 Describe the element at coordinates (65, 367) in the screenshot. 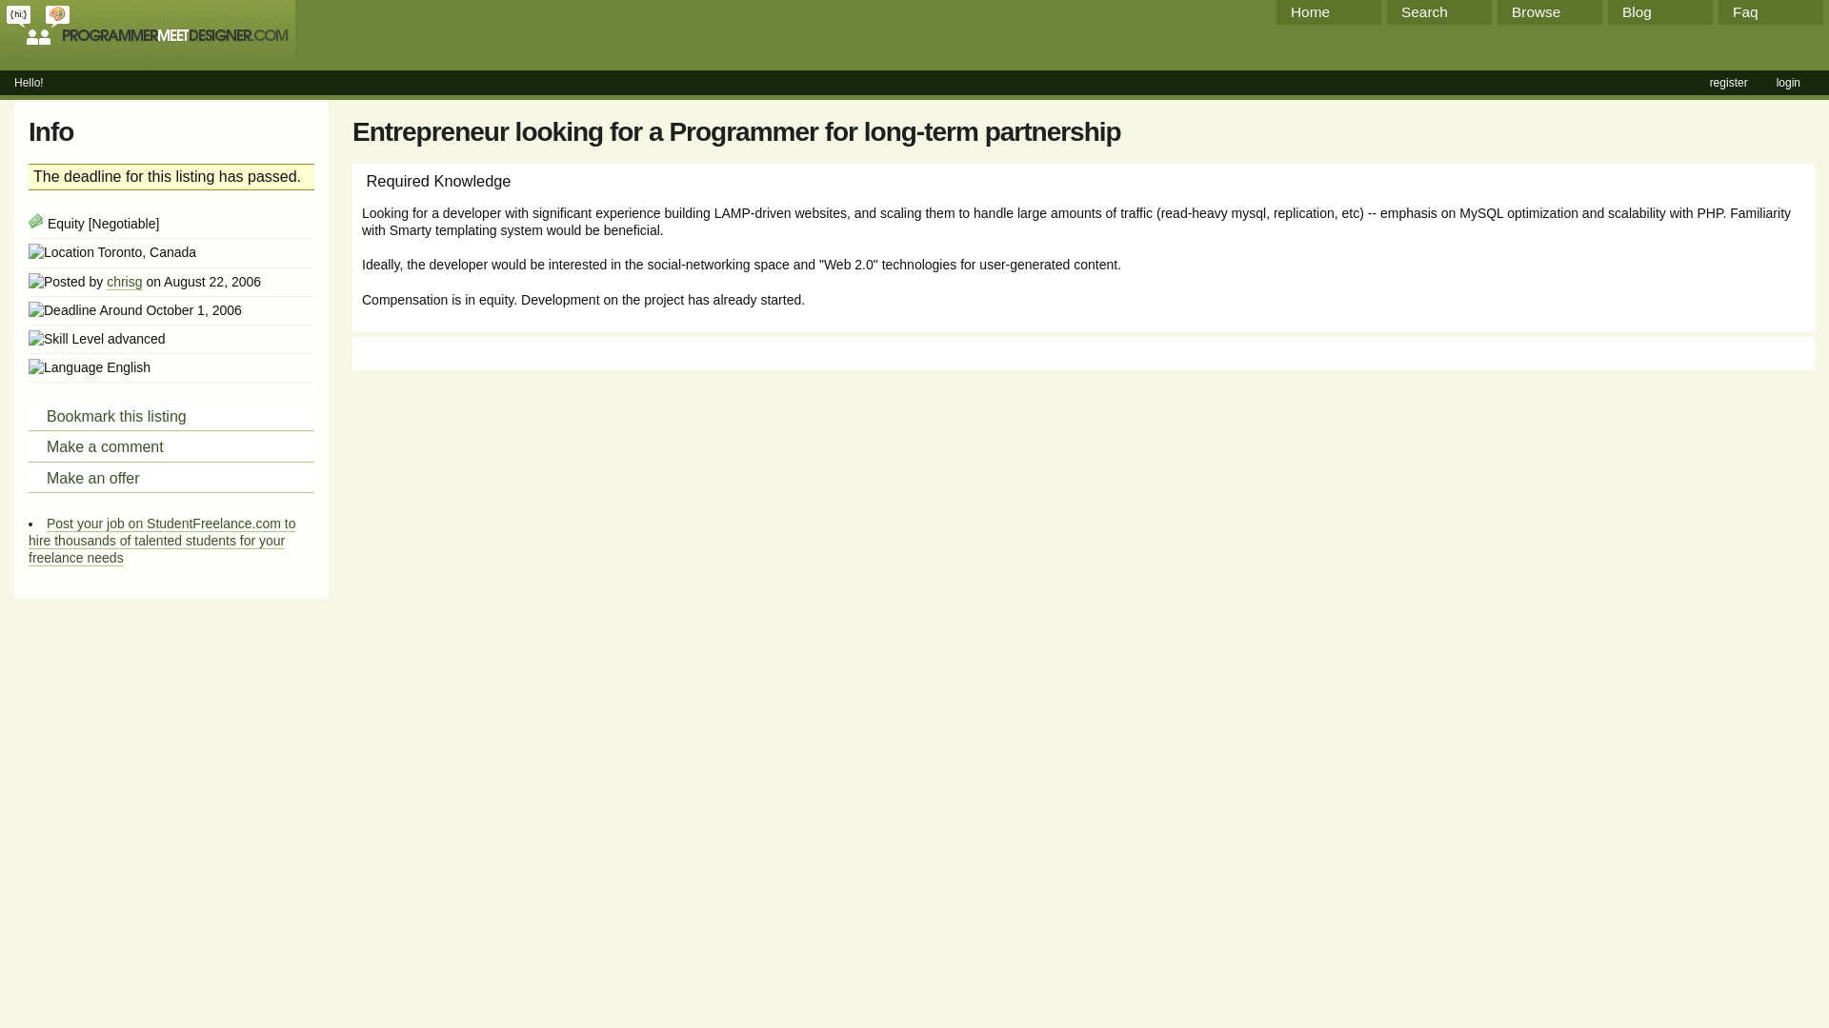

I see `Spoken Language` at that location.